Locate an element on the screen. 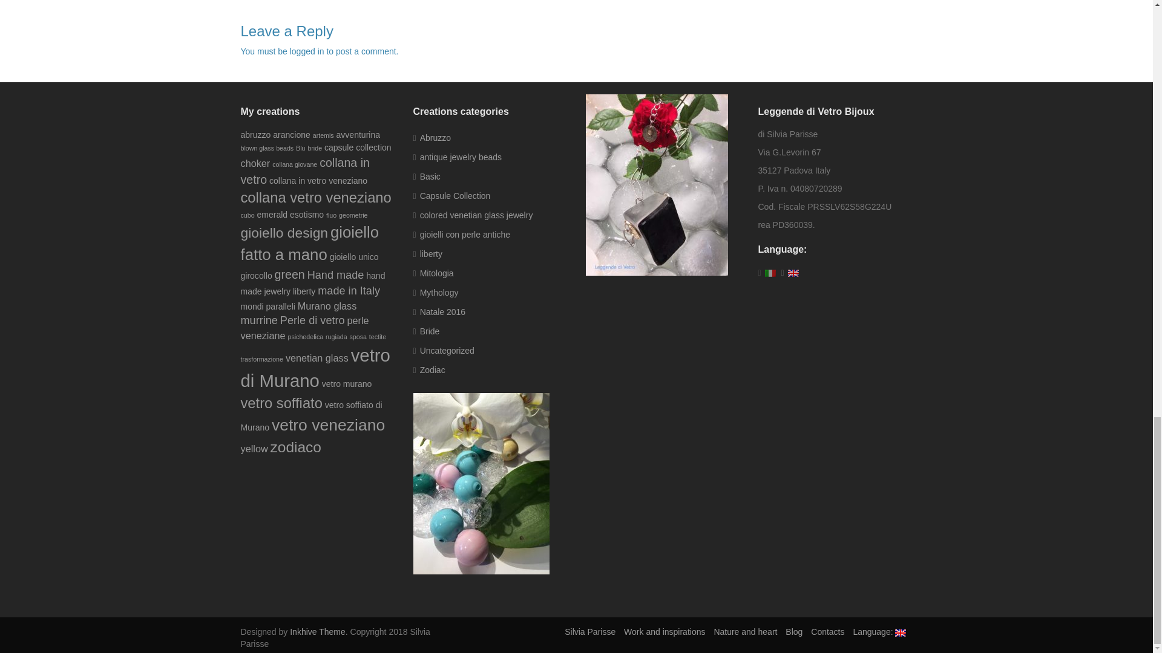 The width and height of the screenshot is (1162, 653). English is located at coordinates (879, 631).